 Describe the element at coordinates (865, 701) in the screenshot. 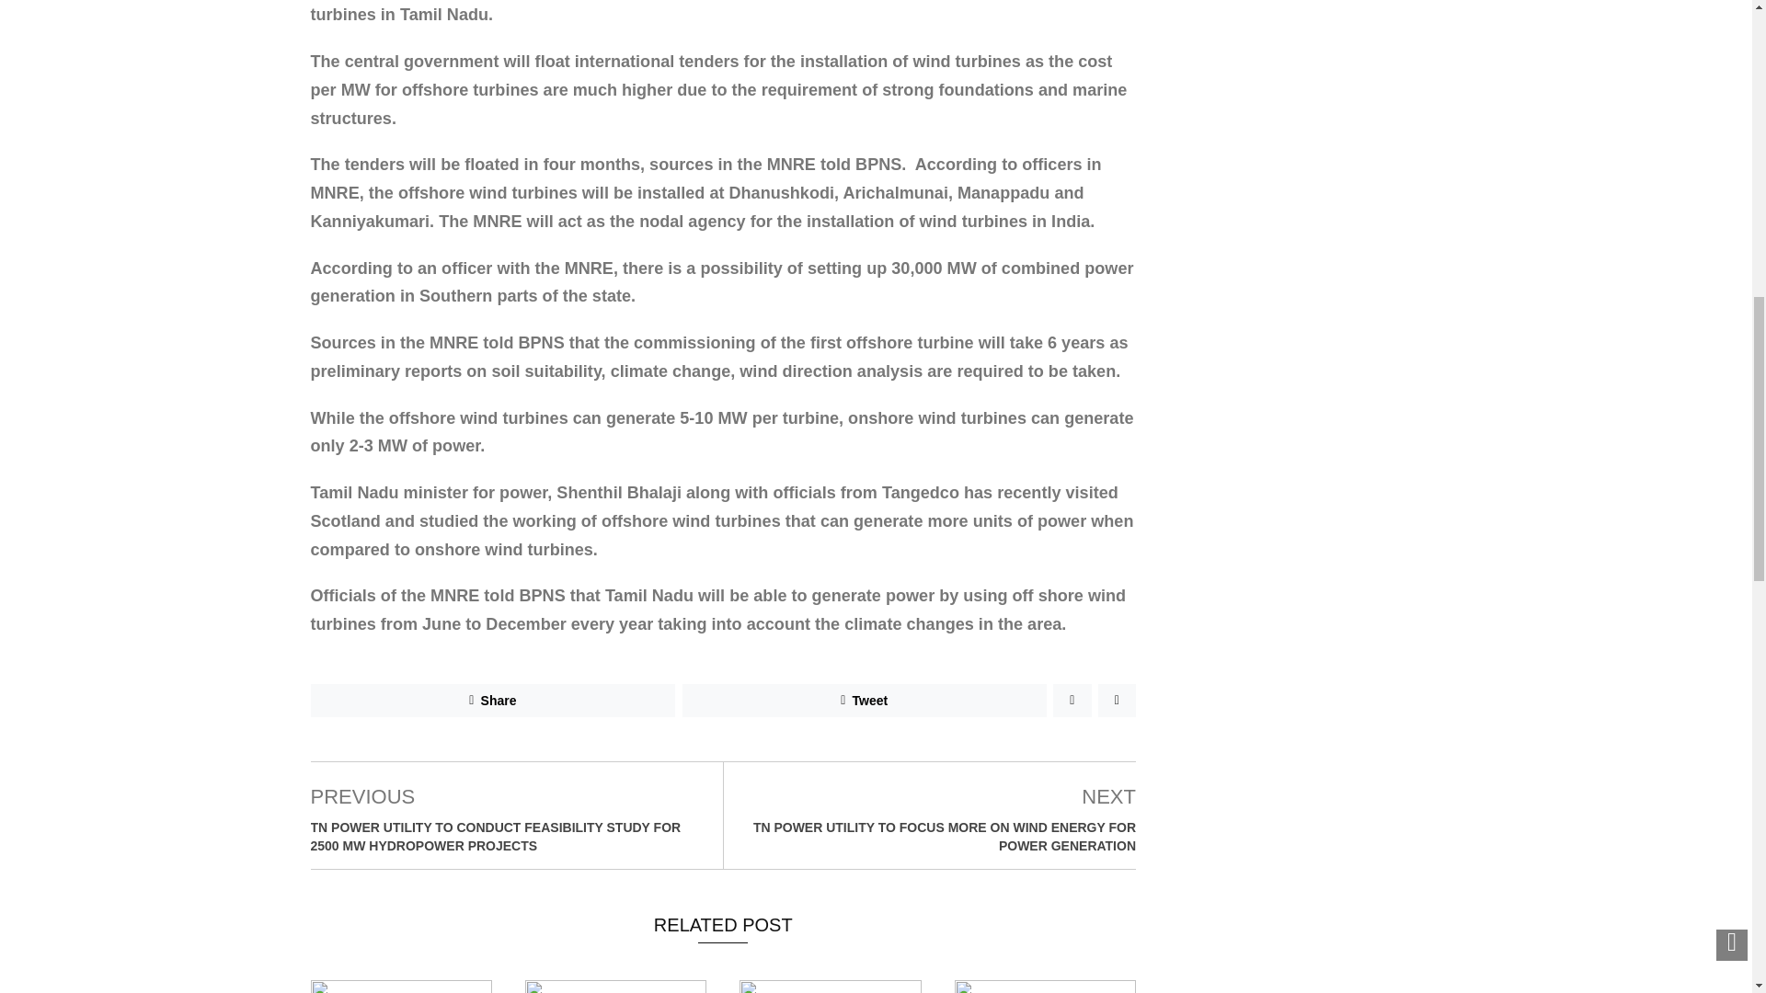

I see `Tweet` at that location.